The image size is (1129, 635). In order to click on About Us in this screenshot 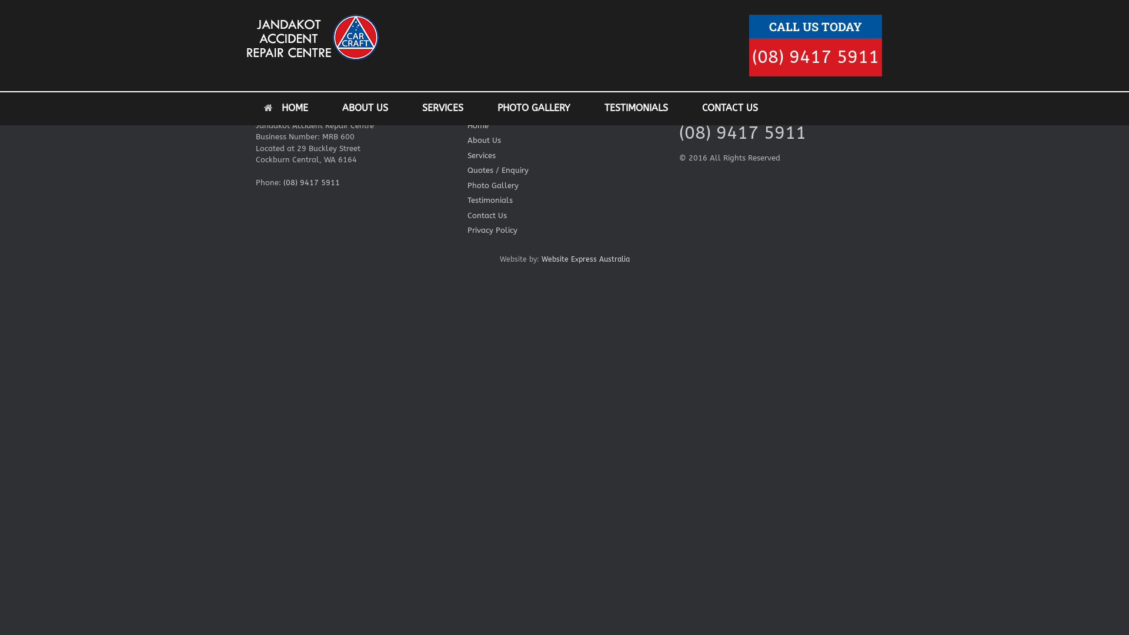, I will do `click(564, 141)`.